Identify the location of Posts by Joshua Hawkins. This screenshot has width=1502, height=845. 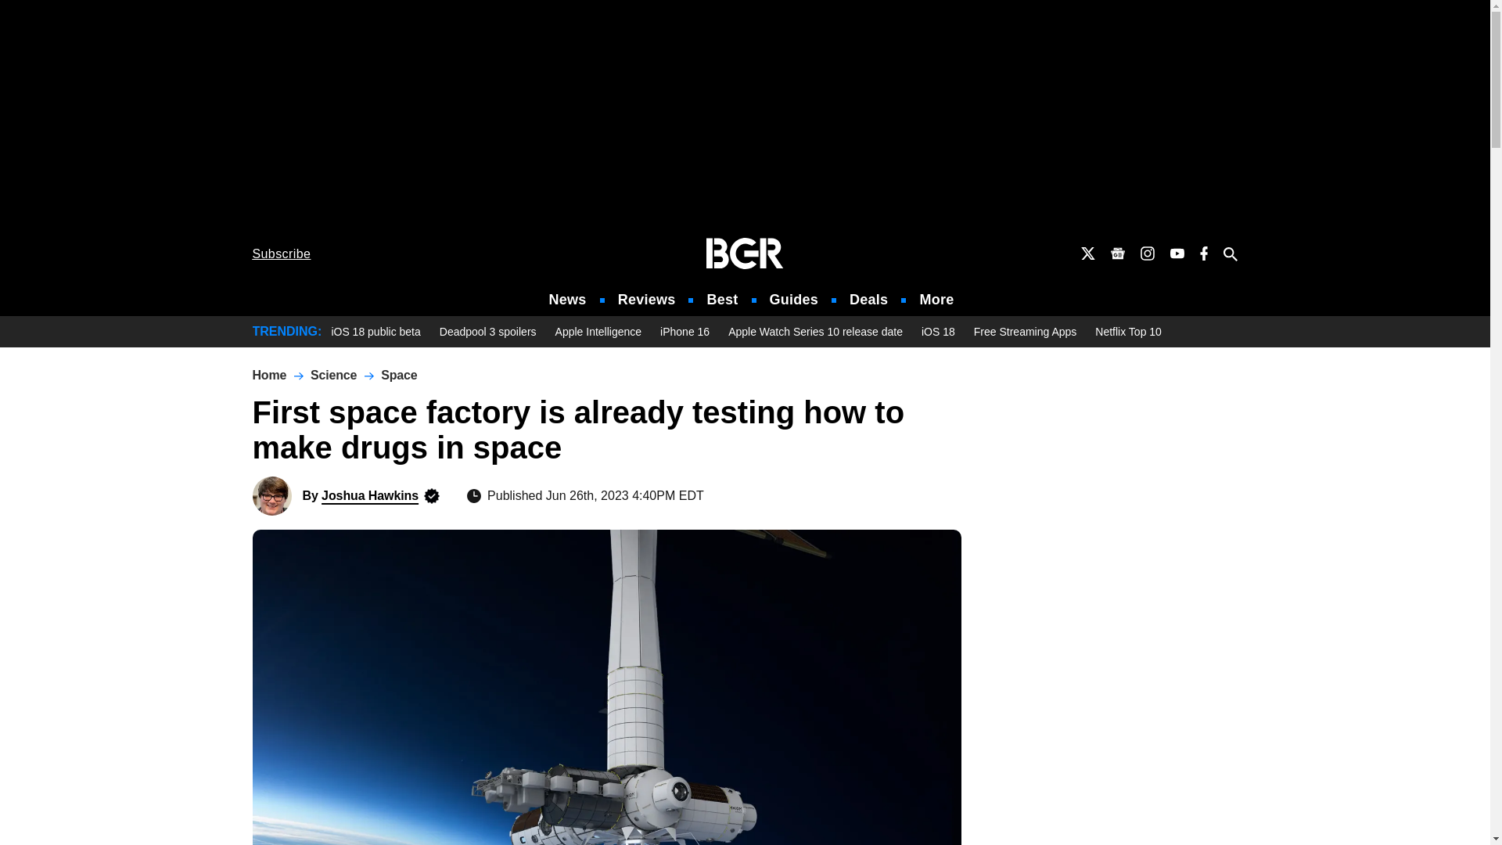
(369, 495).